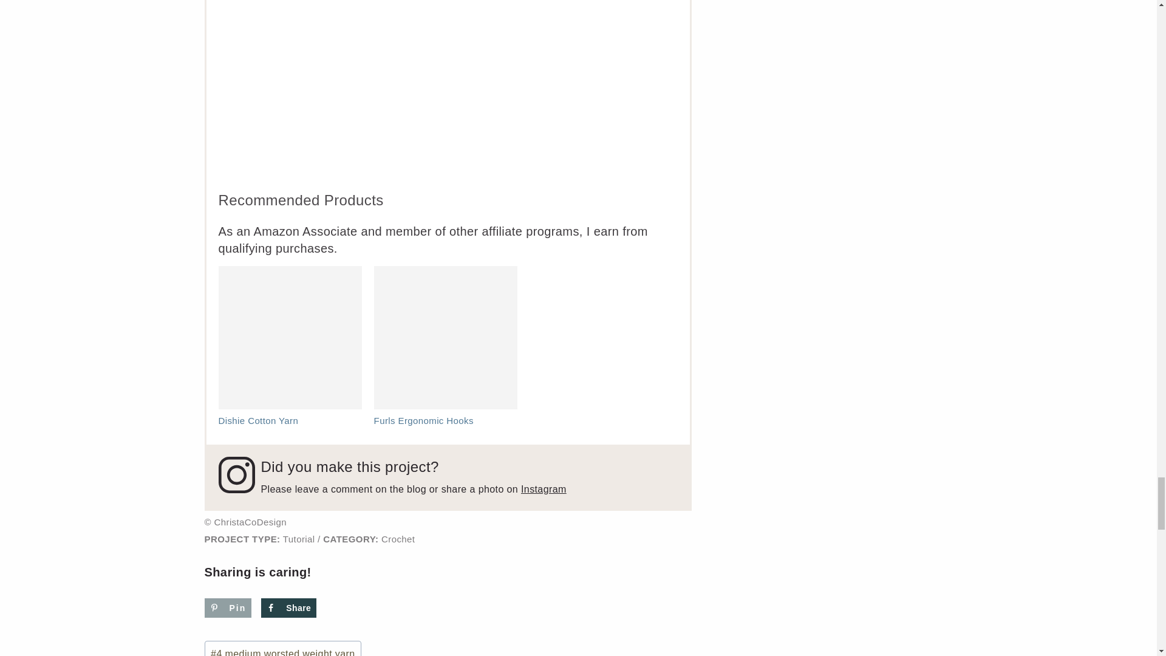  Describe the element at coordinates (228, 607) in the screenshot. I see `Save to Pinterest` at that location.